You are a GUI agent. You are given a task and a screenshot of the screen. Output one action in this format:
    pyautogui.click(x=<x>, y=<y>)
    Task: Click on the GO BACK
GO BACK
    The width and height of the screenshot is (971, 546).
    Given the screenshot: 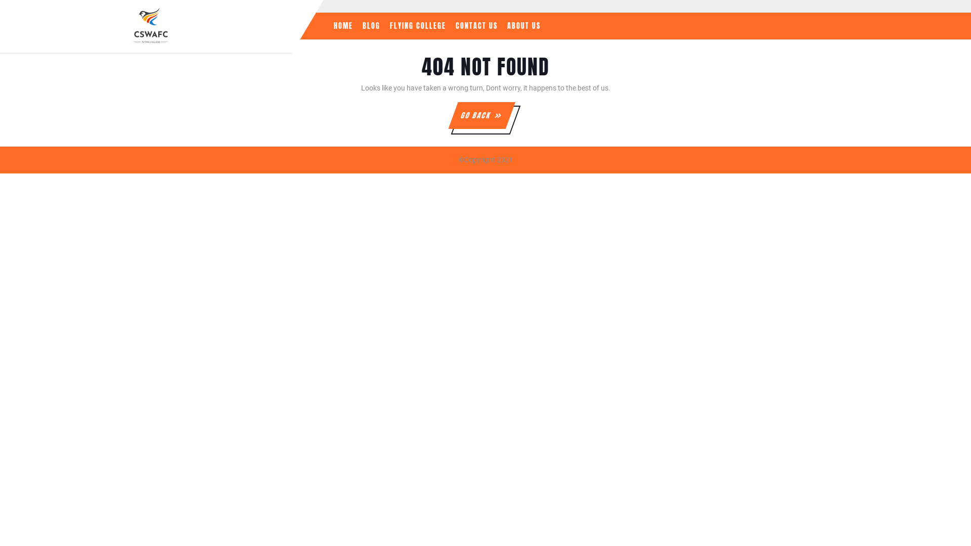 What is the action you would take?
    pyautogui.click(x=476, y=115)
    